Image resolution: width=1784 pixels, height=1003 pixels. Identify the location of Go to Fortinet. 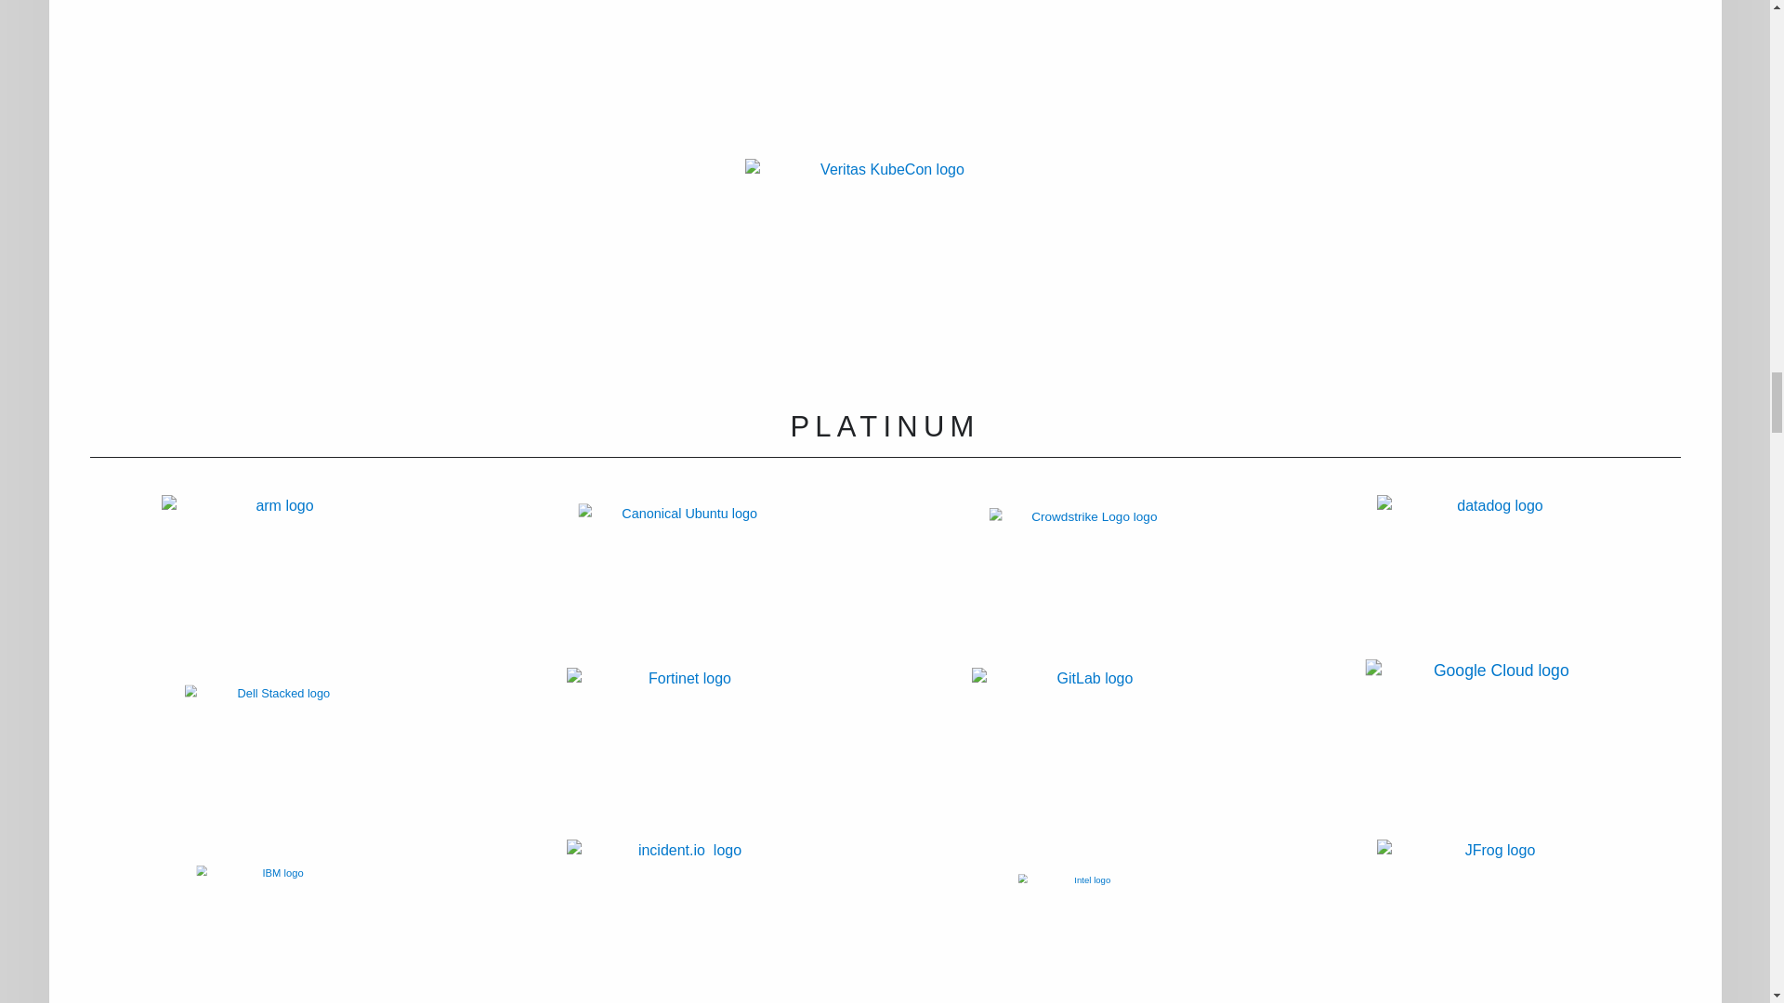
(682, 754).